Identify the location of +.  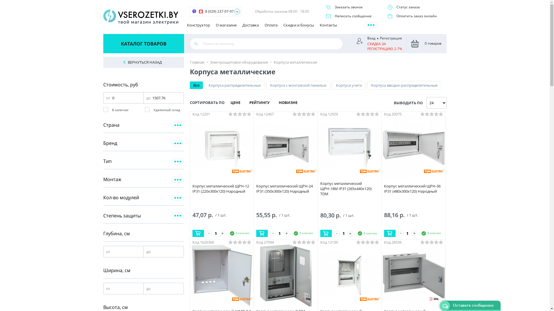
(350, 234).